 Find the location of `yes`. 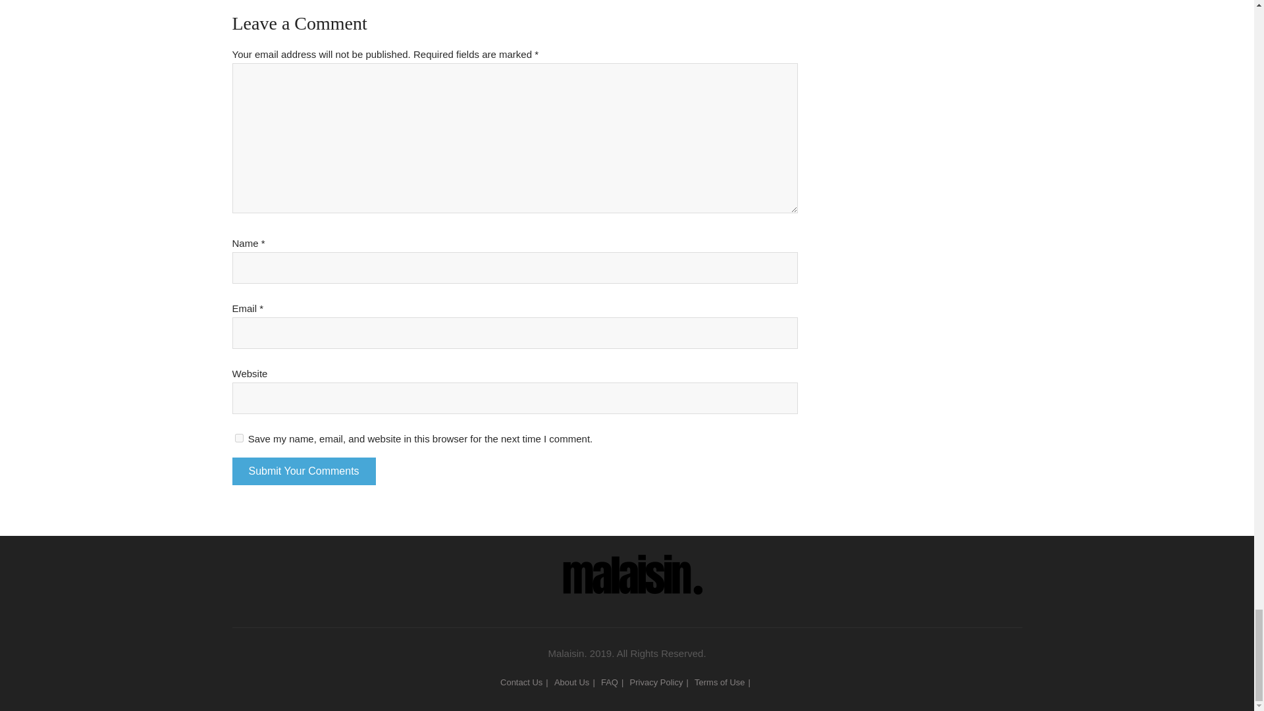

yes is located at coordinates (238, 437).